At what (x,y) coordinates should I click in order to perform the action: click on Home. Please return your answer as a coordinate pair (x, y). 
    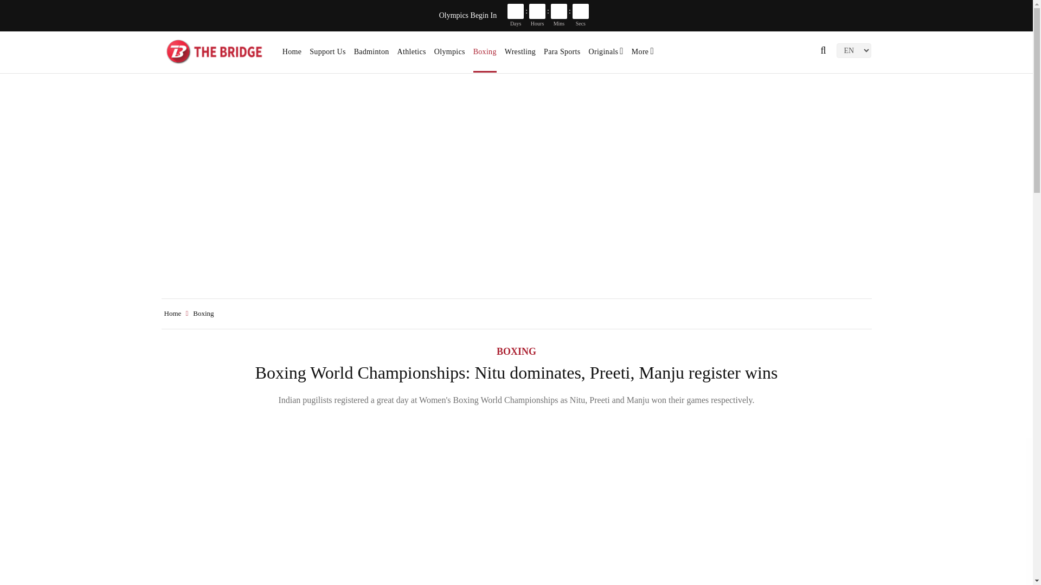
    Looking at the image, I should click on (292, 55).